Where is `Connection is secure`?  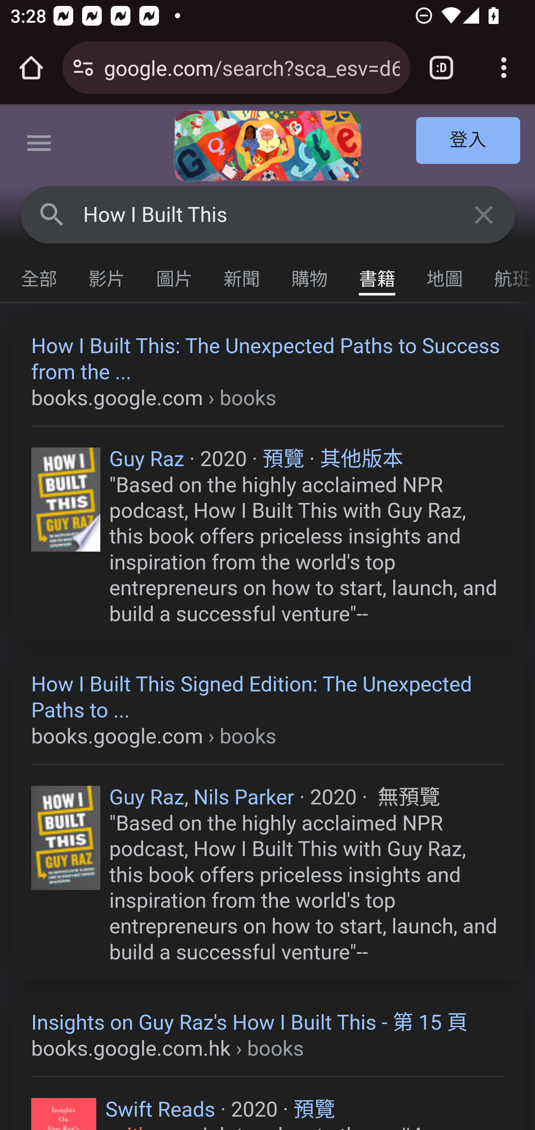
Connection is secure is located at coordinates (83, 68).